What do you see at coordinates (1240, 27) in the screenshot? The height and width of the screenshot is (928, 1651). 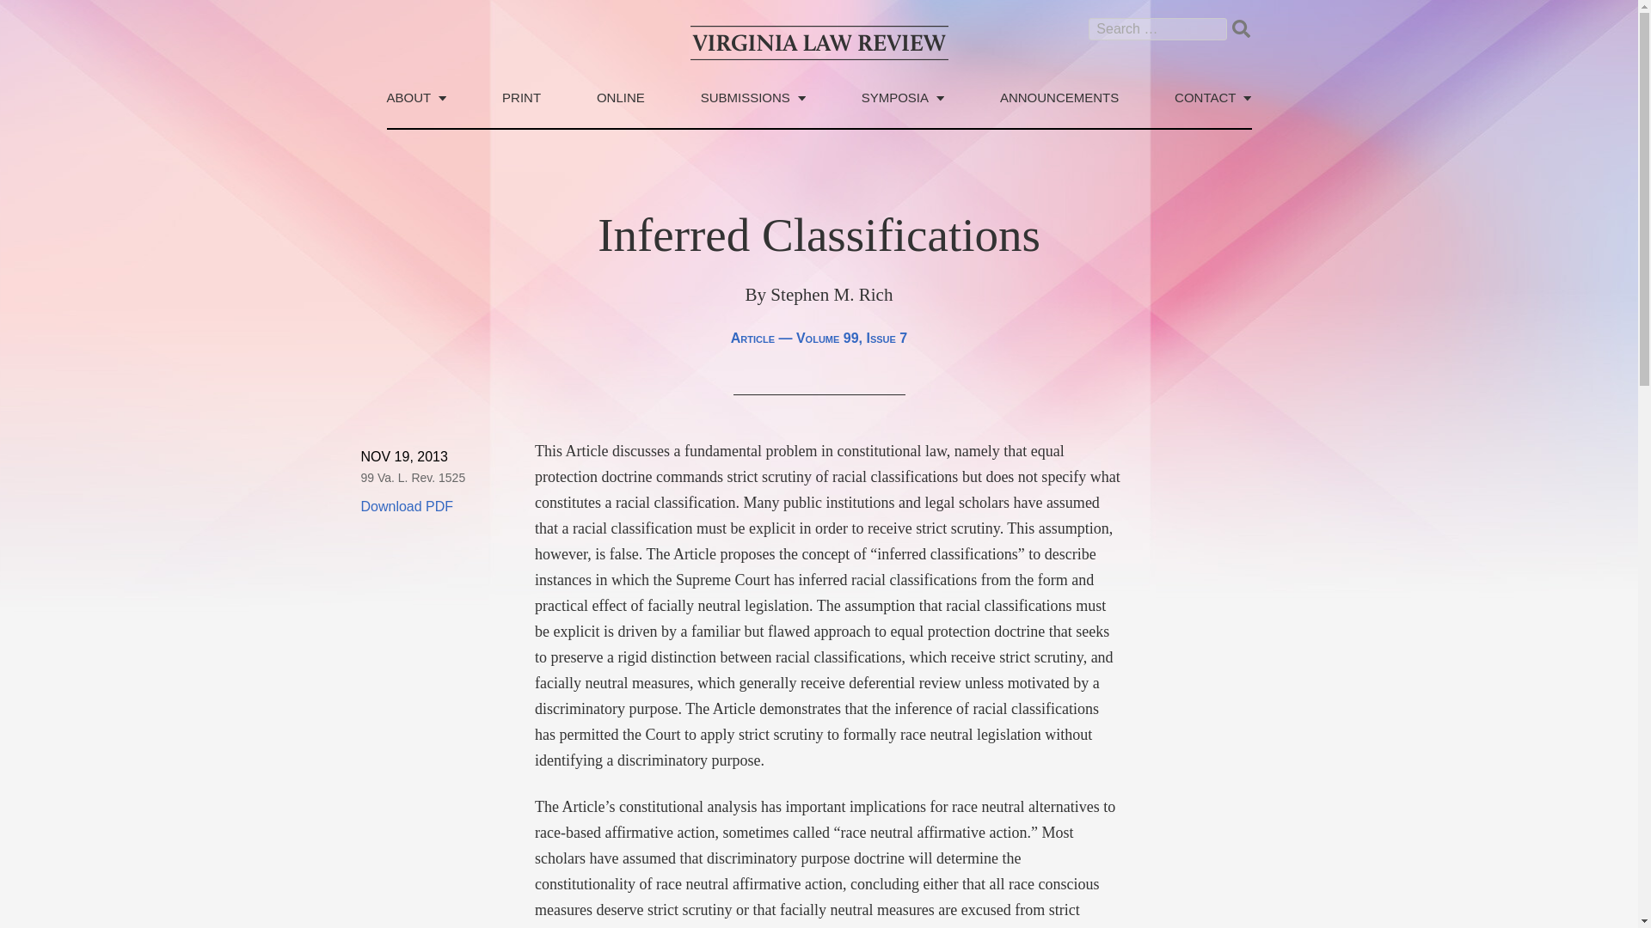 I see `Search` at bounding box center [1240, 27].